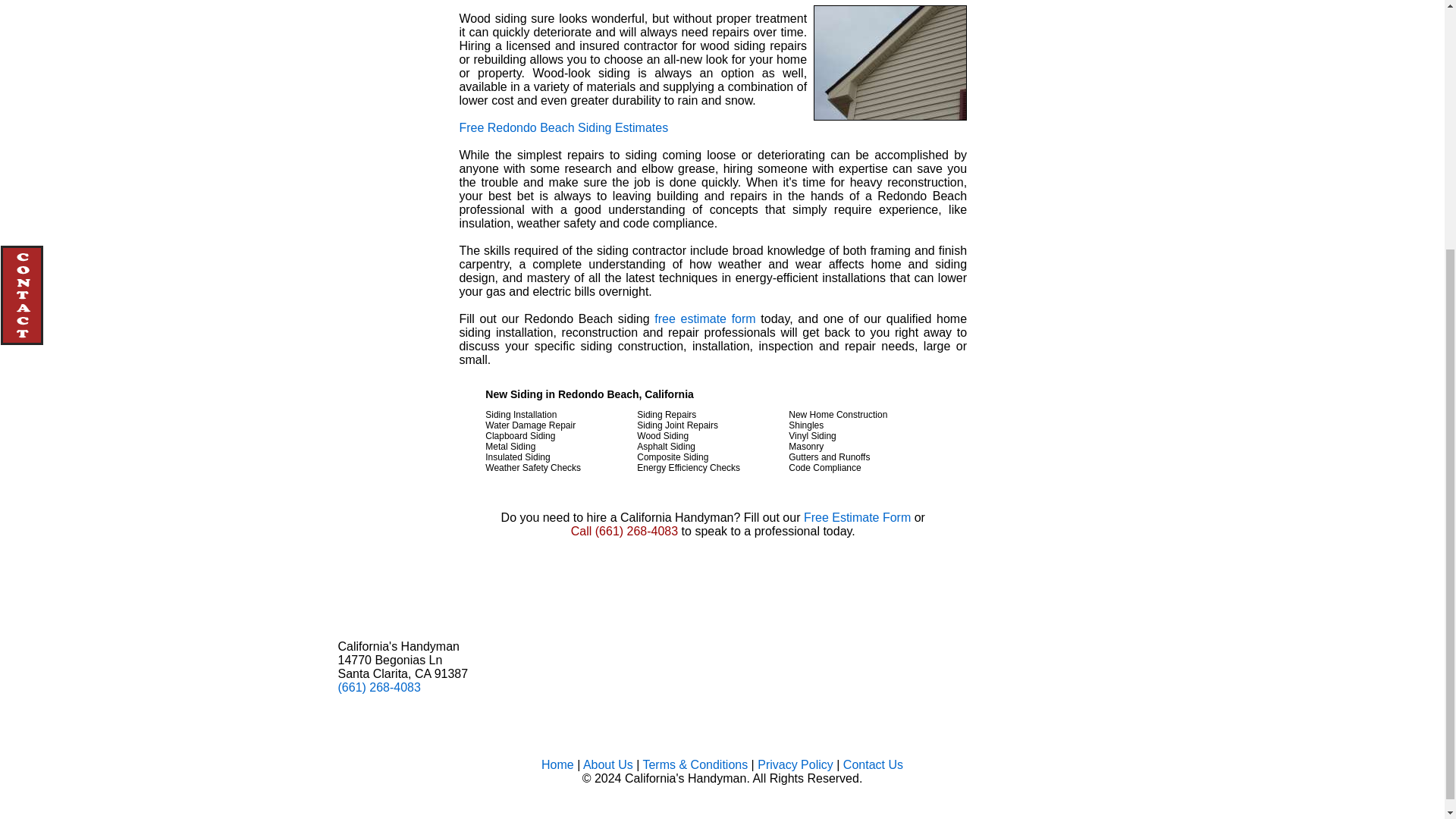 The height and width of the screenshot is (819, 1456). What do you see at coordinates (857, 517) in the screenshot?
I see `Free Estimate Form` at bounding box center [857, 517].